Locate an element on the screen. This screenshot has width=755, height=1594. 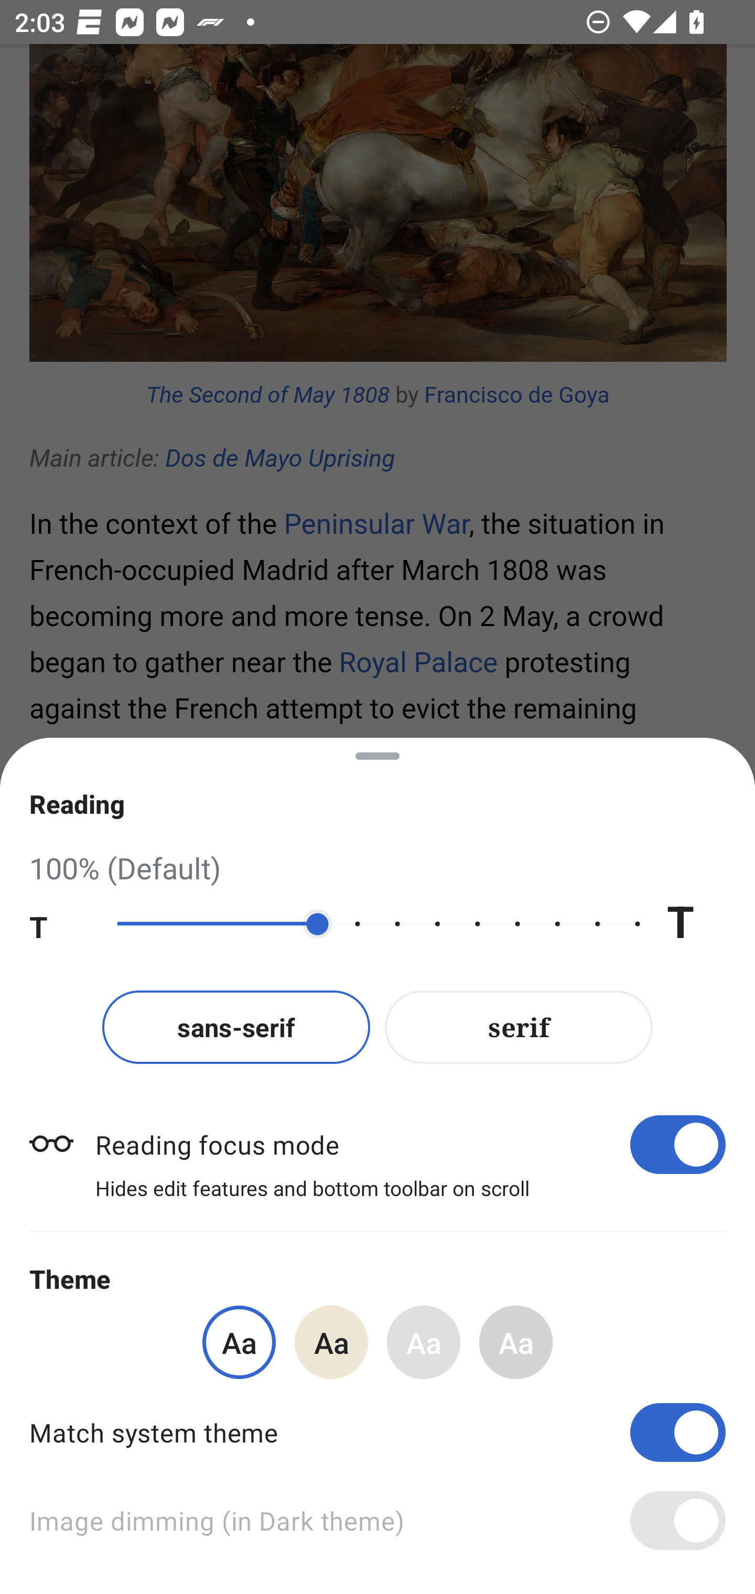
Aa is located at coordinates (516, 1342).